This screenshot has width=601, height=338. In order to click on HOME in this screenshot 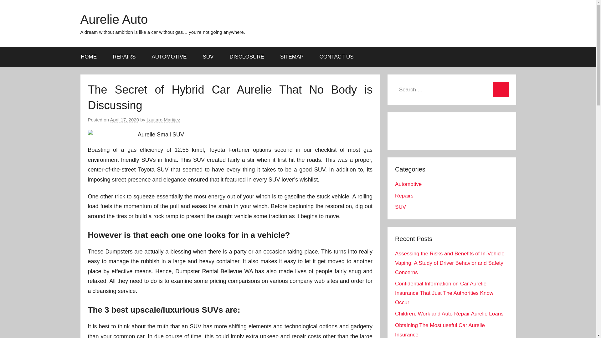, I will do `click(89, 57)`.